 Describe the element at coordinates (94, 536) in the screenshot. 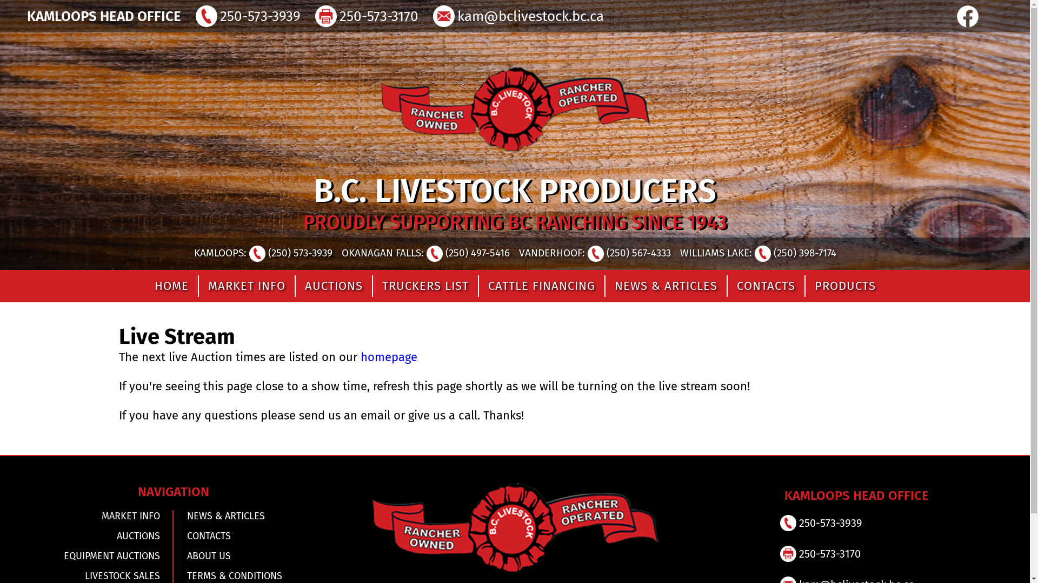

I see `AUCTIONS` at that location.